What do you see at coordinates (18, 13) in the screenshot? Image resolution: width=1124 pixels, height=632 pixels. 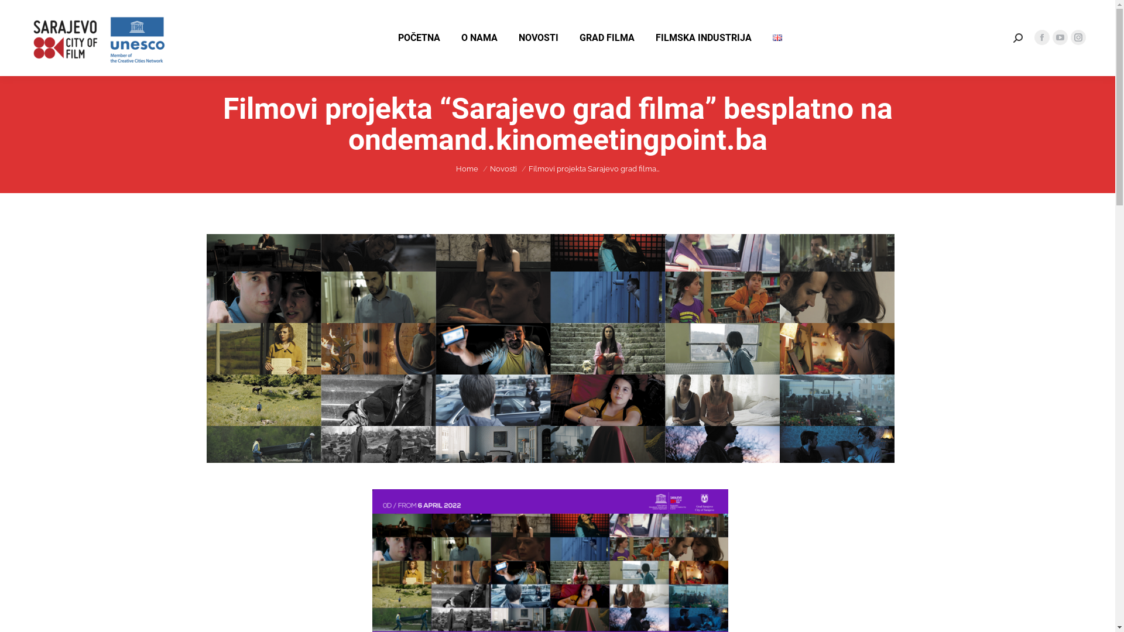 I see `Go!` at bounding box center [18, 13].